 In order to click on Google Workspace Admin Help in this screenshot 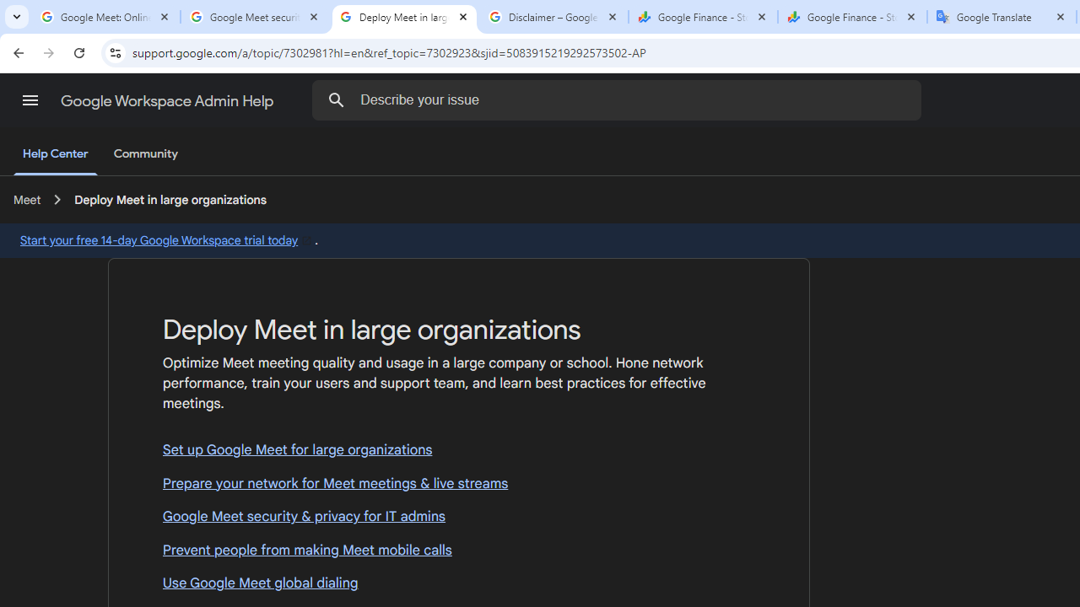, I will do `click(169, 101)`.